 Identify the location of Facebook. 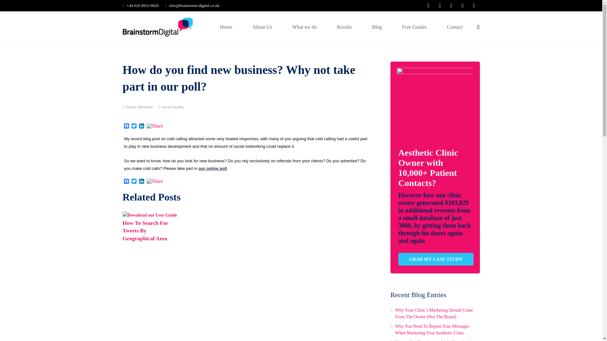
(126, 126).